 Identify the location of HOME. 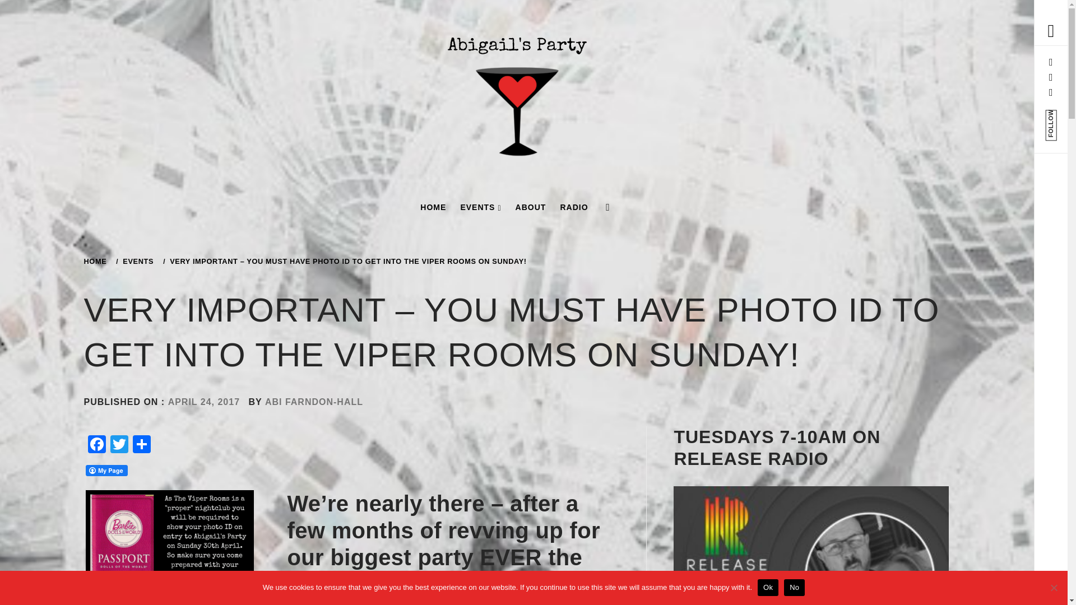
(433, 207).